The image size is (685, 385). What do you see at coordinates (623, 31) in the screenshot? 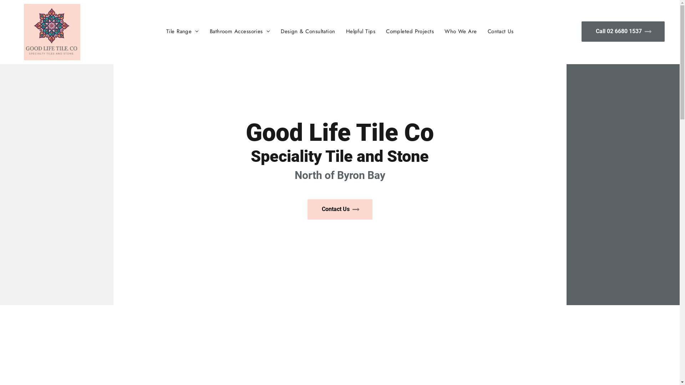
I see `Call 02 6680 1537` at bounding box center [623, 31].